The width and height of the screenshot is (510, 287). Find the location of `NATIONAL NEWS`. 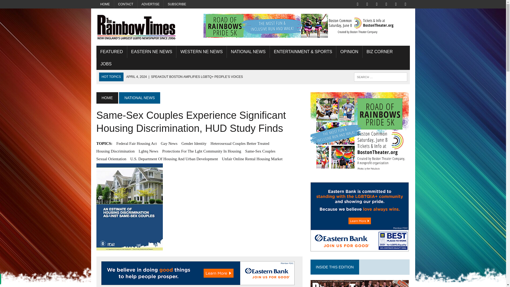

NATIONAL NEWS is located at coordinates (248, 52).